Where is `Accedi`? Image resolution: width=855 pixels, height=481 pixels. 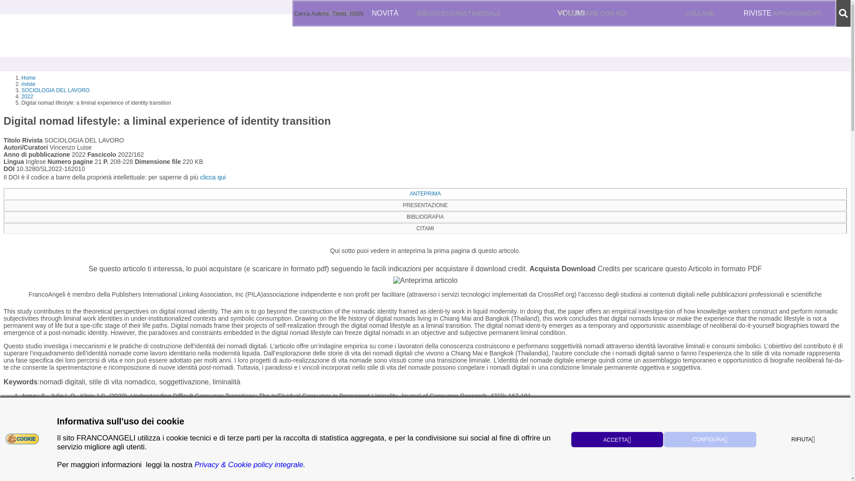 Accedi is located at coordinates (722, 13).